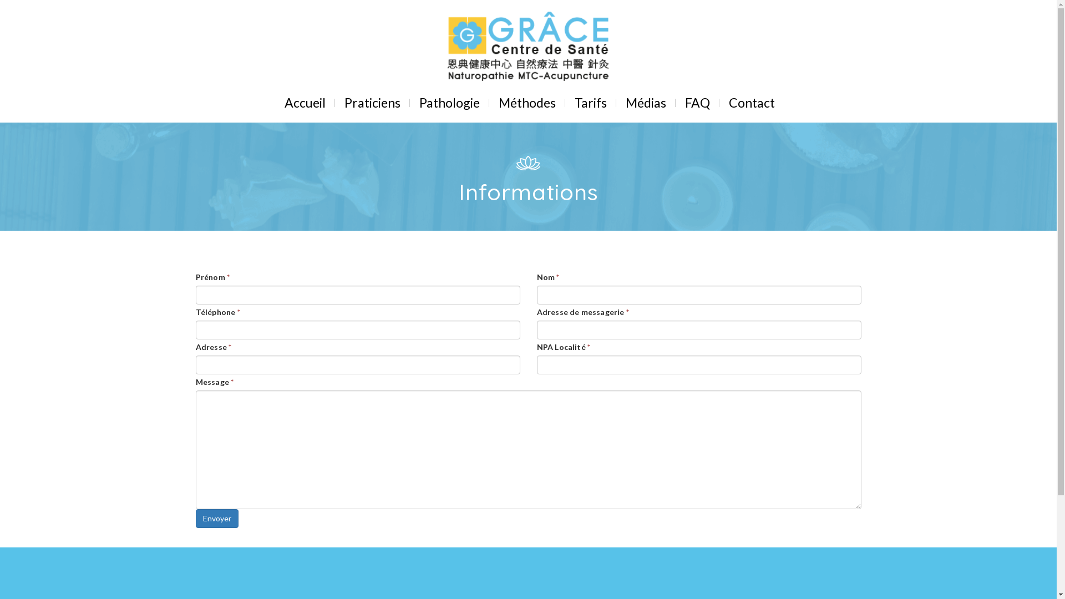 This screenshot has height=599, width=1065. I want to click on Praticiens, so click(373, 103).